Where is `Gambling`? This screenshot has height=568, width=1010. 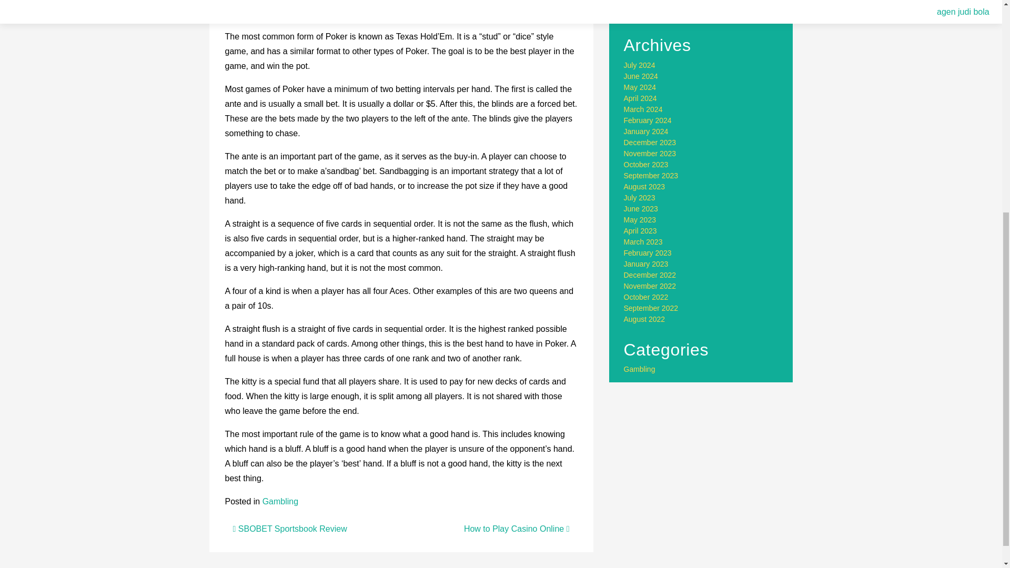 Gambling is located at coordinates (280, 502).